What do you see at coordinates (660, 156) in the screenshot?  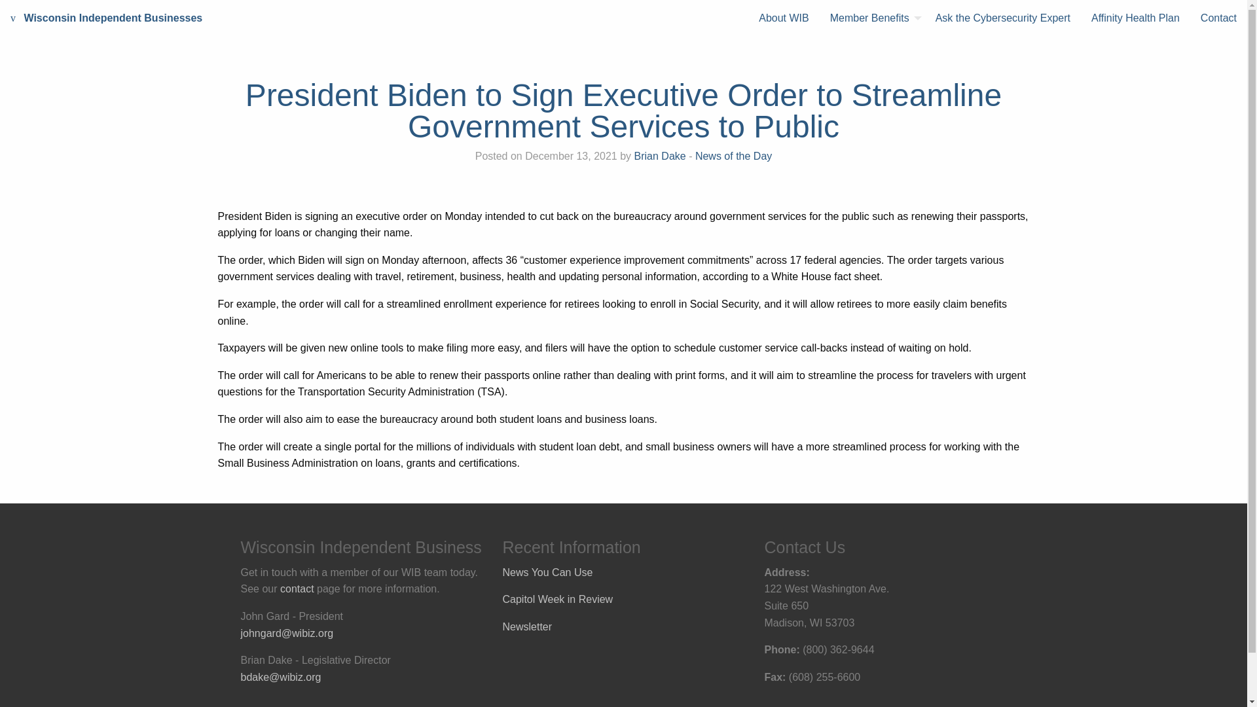 I see `Brian Dake` at bounding box center [660, 156].